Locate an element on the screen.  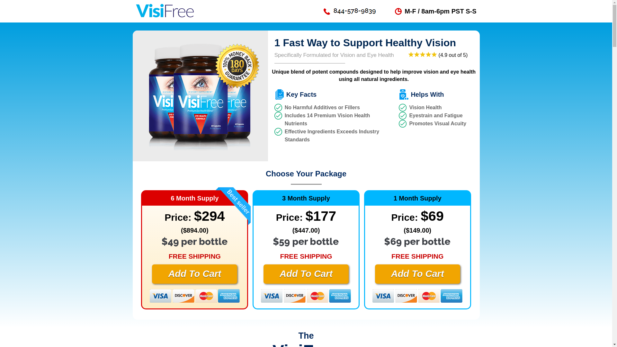
Add To Cart is located at coordinates (306, 274).